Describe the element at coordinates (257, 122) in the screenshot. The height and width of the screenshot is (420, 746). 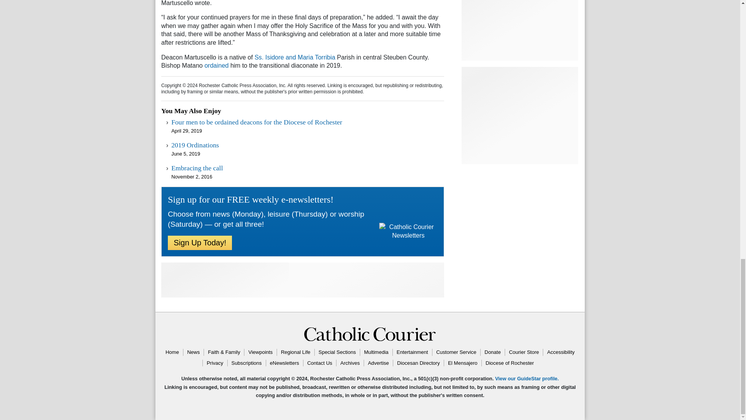
I see `Four men to be ordained deacons for the Diocese of Rochester` at that location.